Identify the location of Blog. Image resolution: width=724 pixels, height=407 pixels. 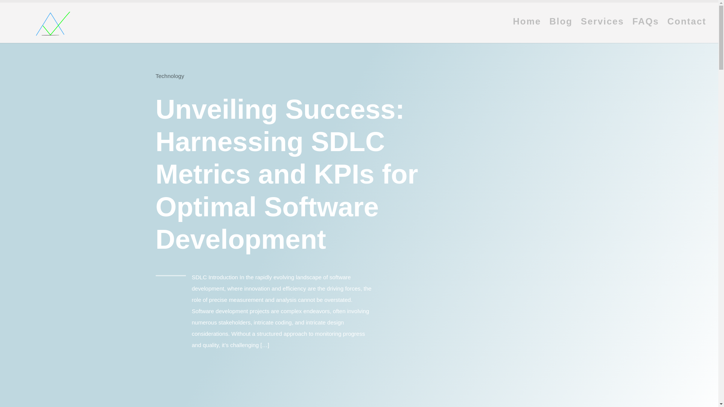
(561, 31).